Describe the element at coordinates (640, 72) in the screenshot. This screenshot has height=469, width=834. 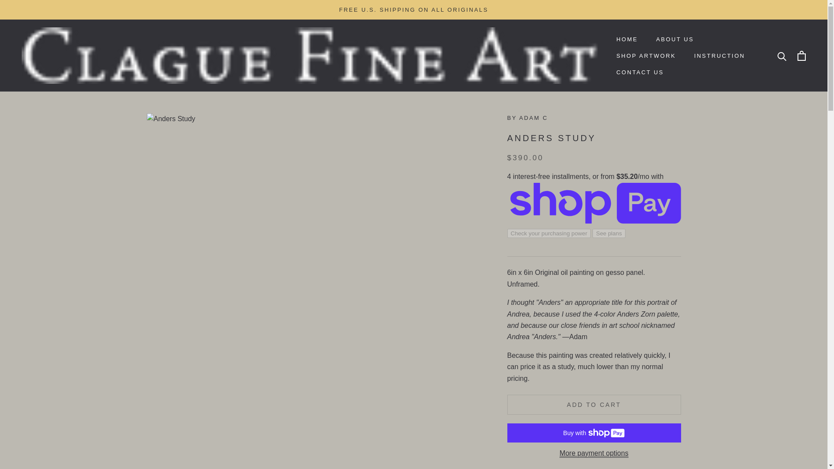
I see `More payment options` at that location.